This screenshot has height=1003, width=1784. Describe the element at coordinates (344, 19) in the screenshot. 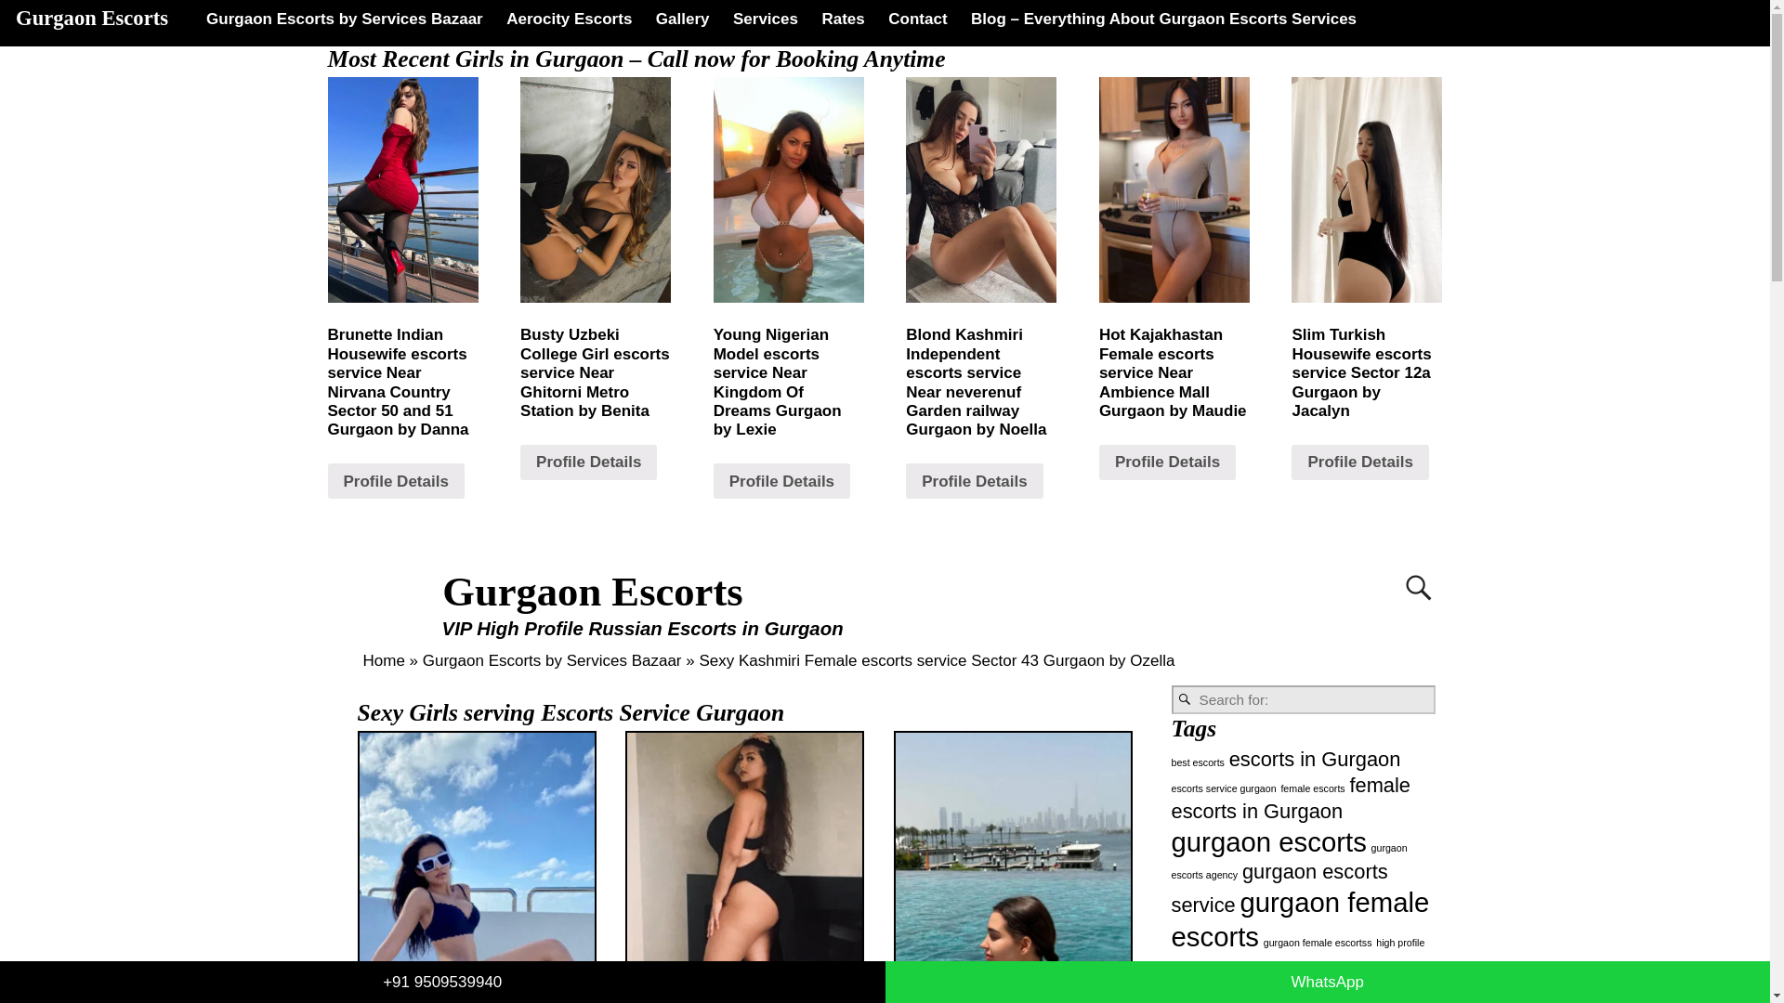

I see `Gurgaon Escorts by Services Bazaar` at that location.